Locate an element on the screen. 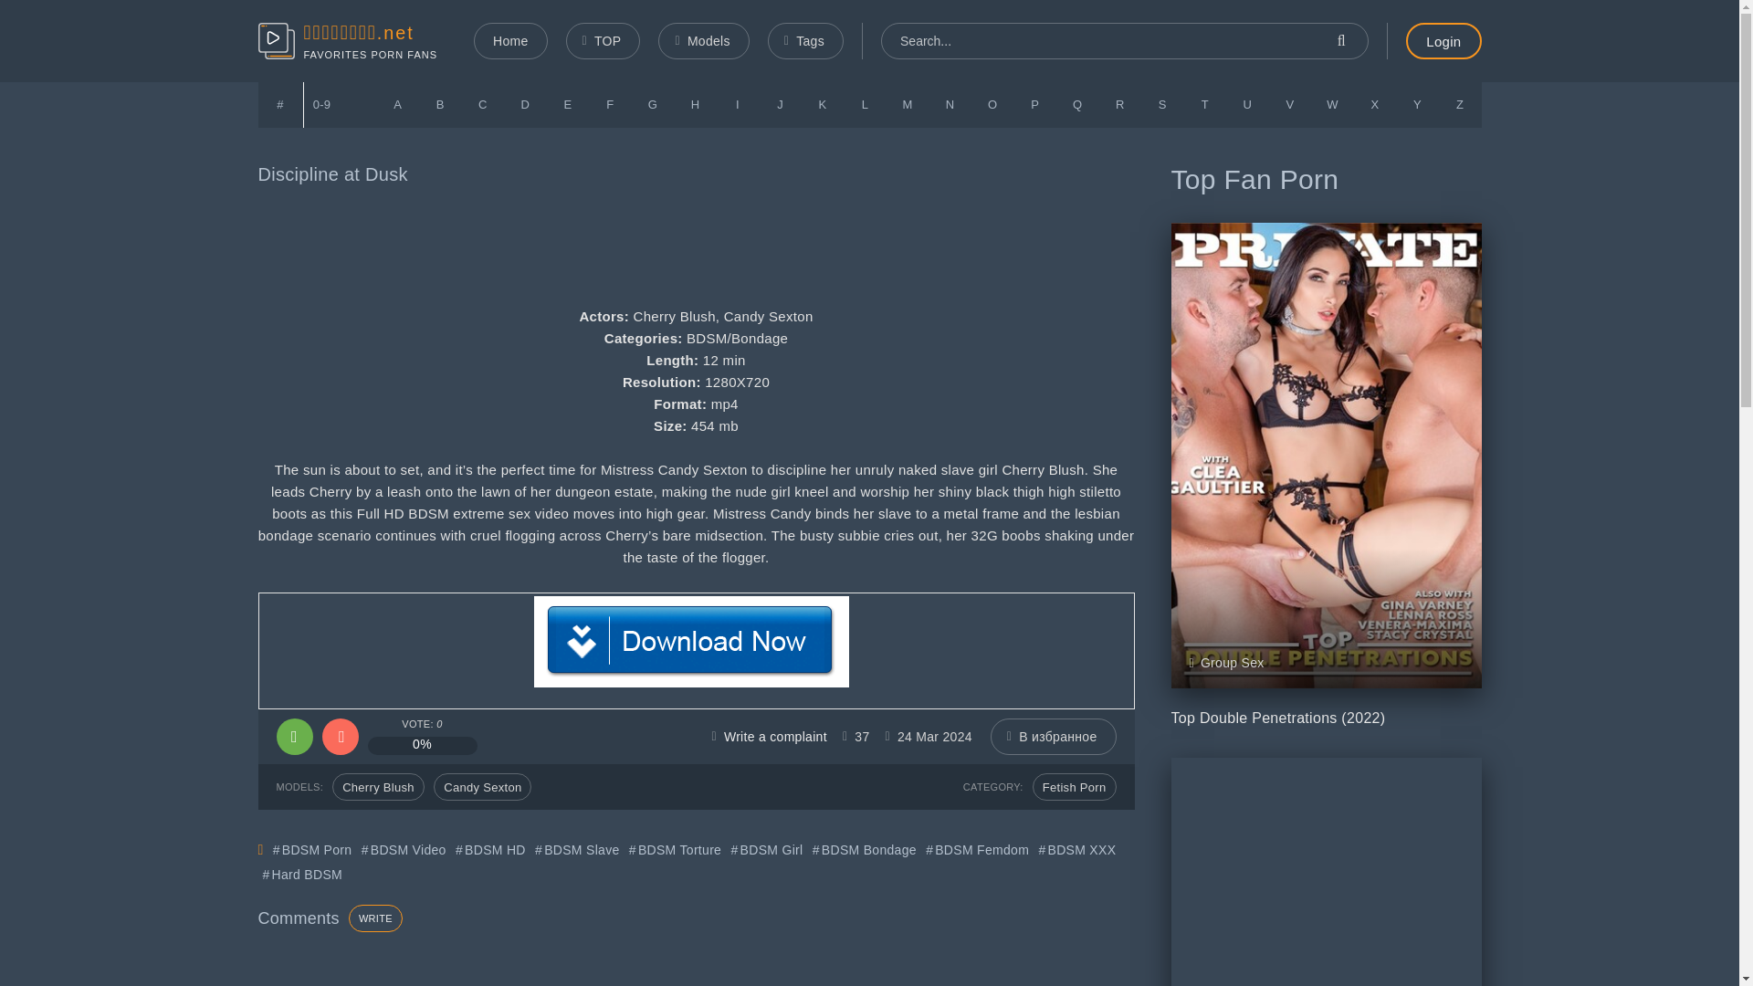 The height and width of the screenshot is (986, 1753). R is located at coordinates (1120, 104).